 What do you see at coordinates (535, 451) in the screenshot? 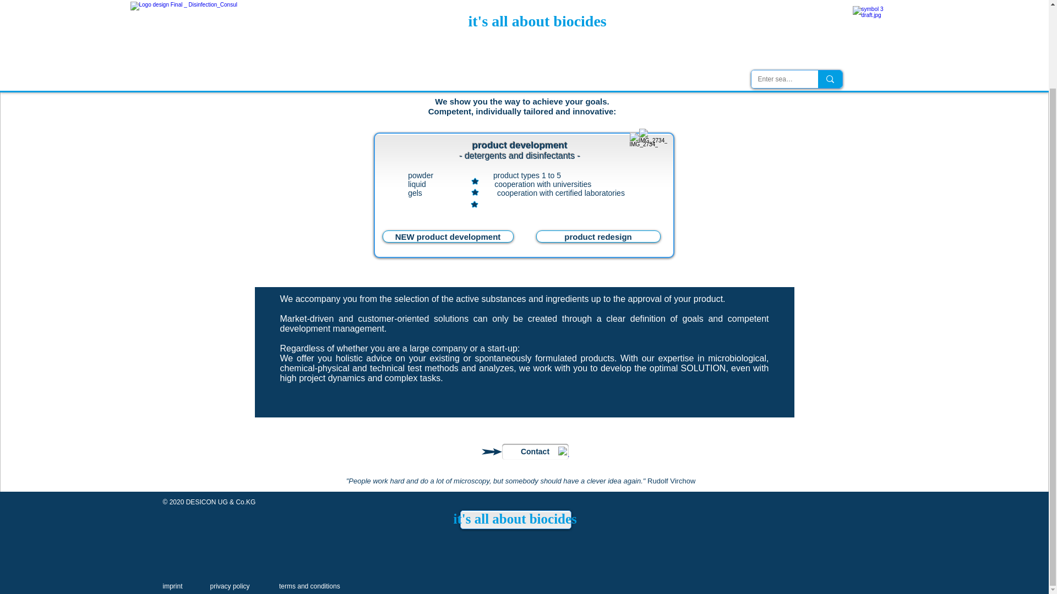
I see `Contact` at bounding box center [535, 451].